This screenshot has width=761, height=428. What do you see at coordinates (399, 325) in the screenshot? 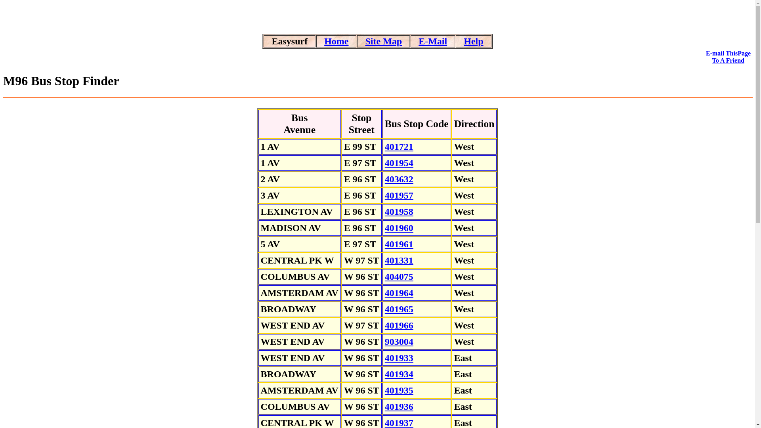
I see `401966` at bounding box center [399, 325].